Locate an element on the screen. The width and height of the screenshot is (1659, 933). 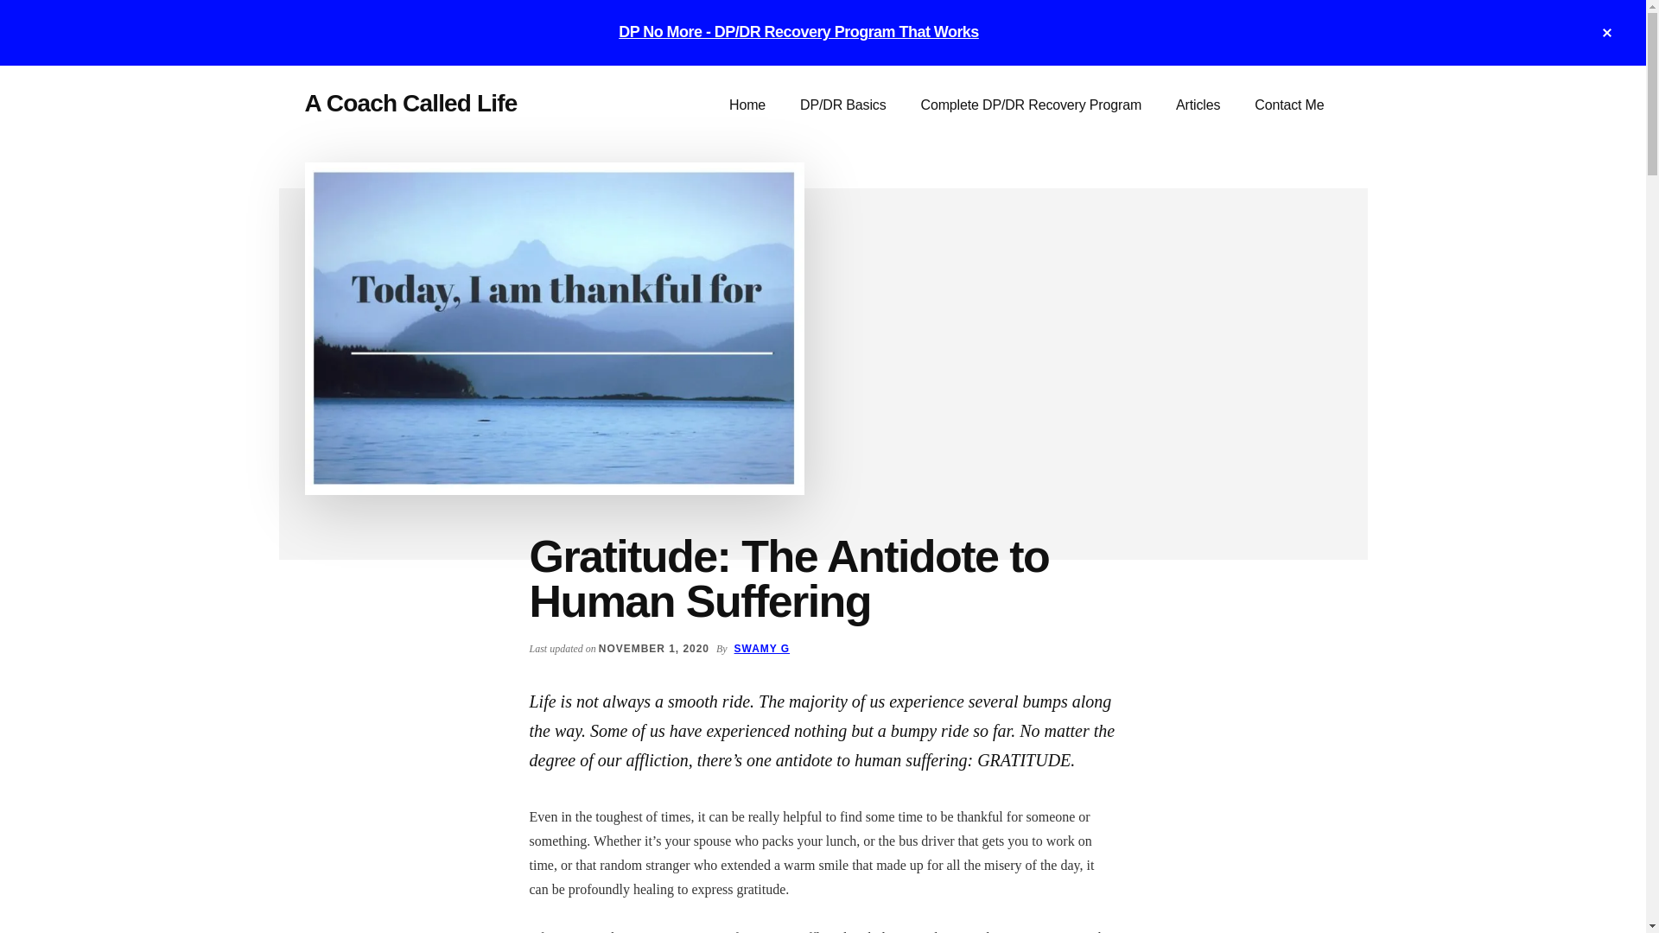
Contact Me is located at coordinates (1289, 105).